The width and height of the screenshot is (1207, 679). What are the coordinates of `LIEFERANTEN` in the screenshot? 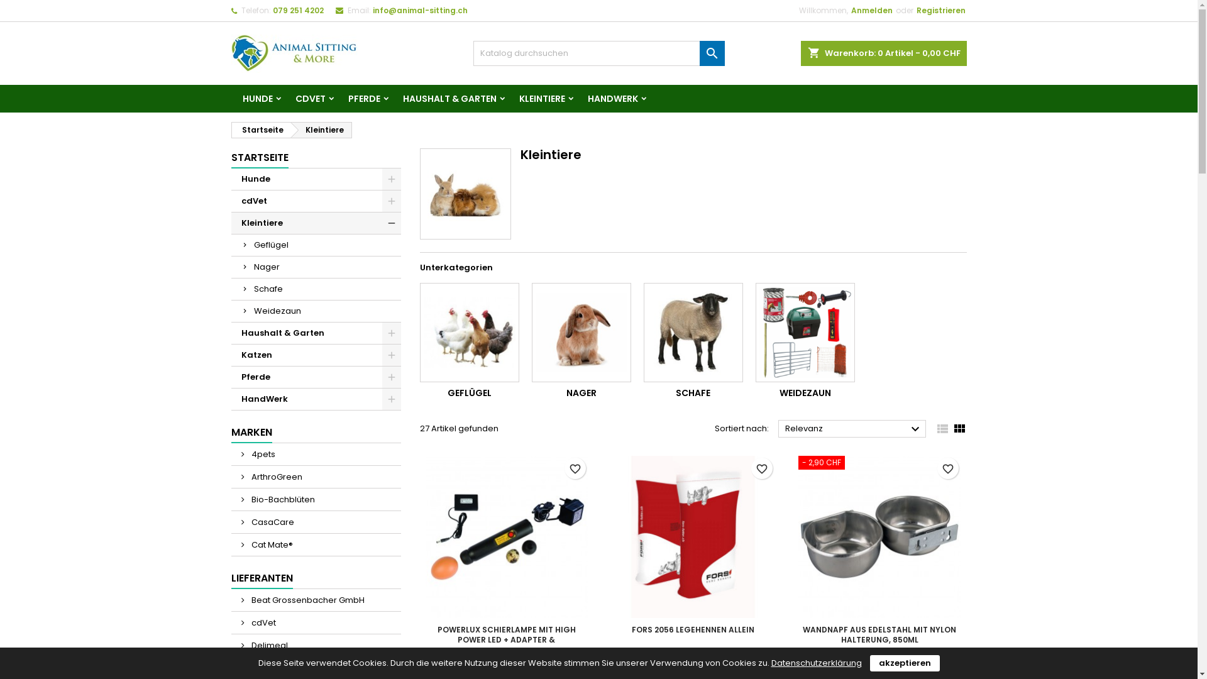 It's located at (262, 578).